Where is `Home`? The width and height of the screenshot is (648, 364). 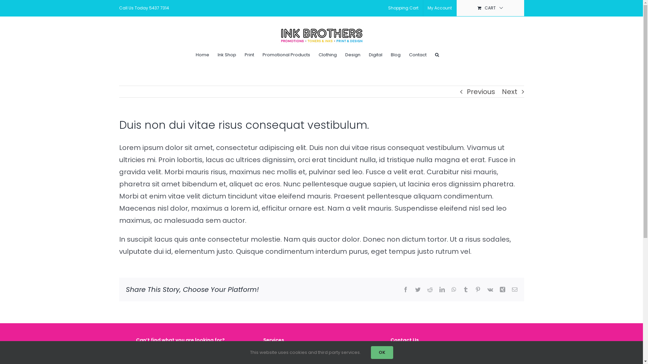 Home is located at coordinates (202, 55).